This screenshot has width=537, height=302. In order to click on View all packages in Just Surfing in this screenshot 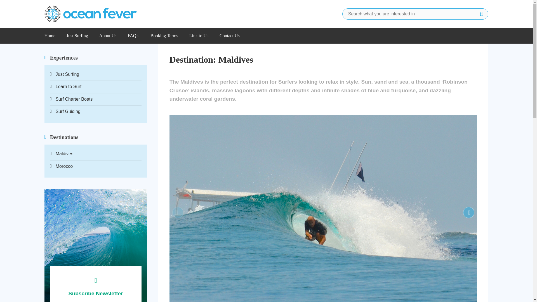, I will do `click(96, 76)`.